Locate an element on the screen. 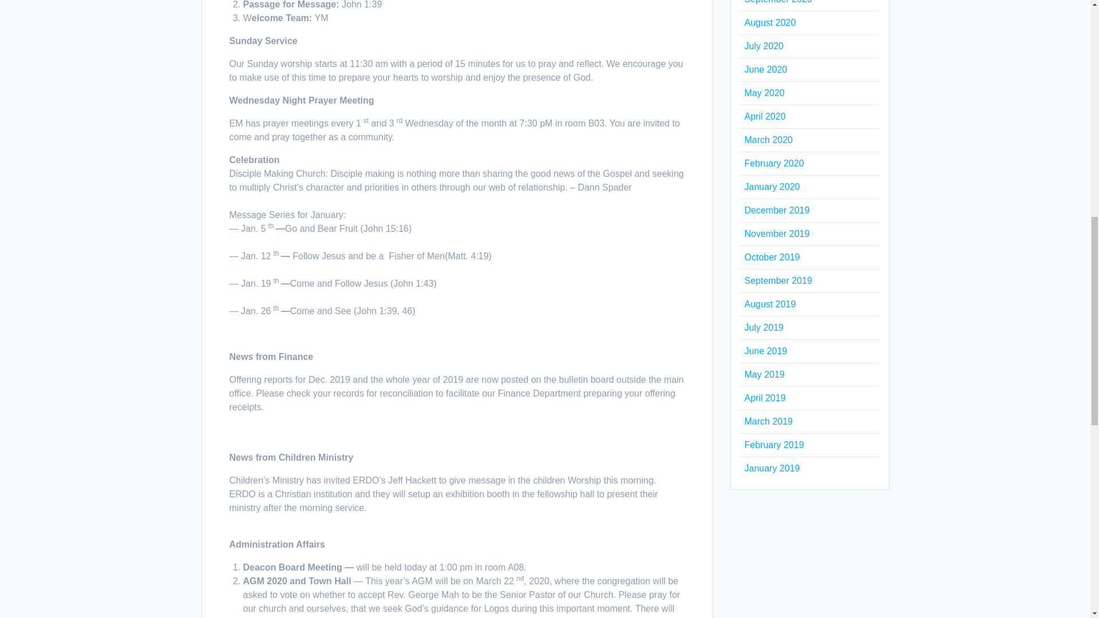  August 2020 is located at coordinates (769, 22).